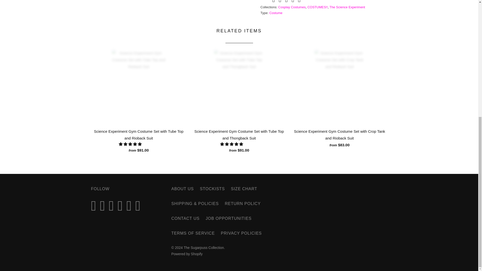 This screenshot has width=482, height=271. I want to click on Share this on Facebook, so click(279, 2).